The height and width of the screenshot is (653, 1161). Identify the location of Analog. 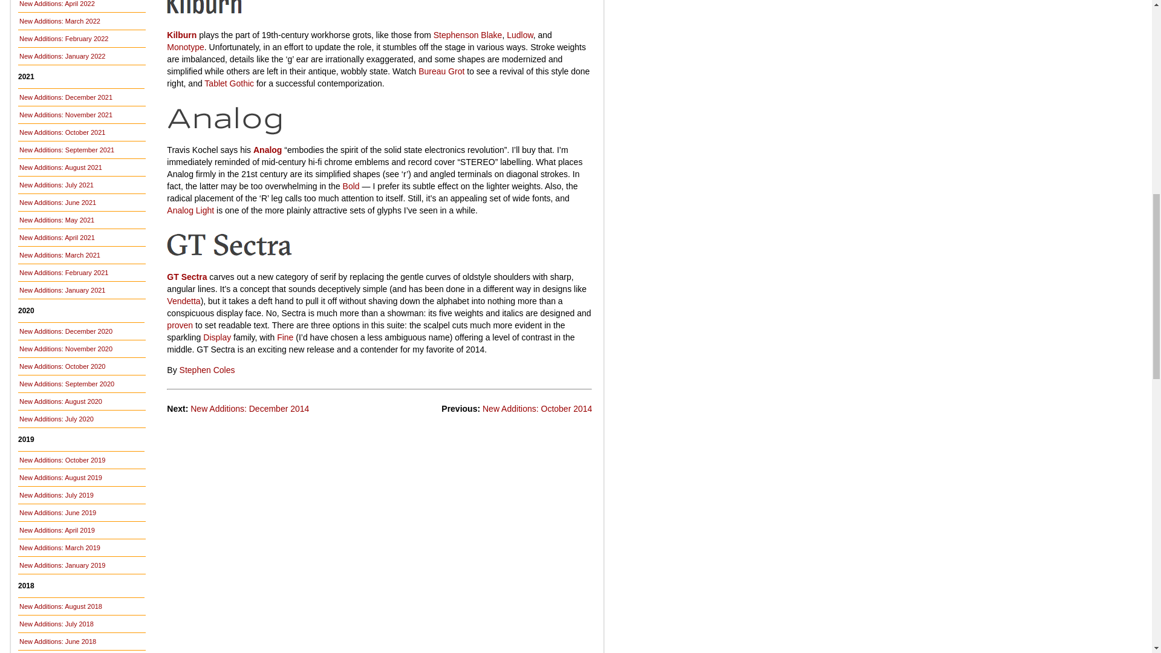
(298, 132).